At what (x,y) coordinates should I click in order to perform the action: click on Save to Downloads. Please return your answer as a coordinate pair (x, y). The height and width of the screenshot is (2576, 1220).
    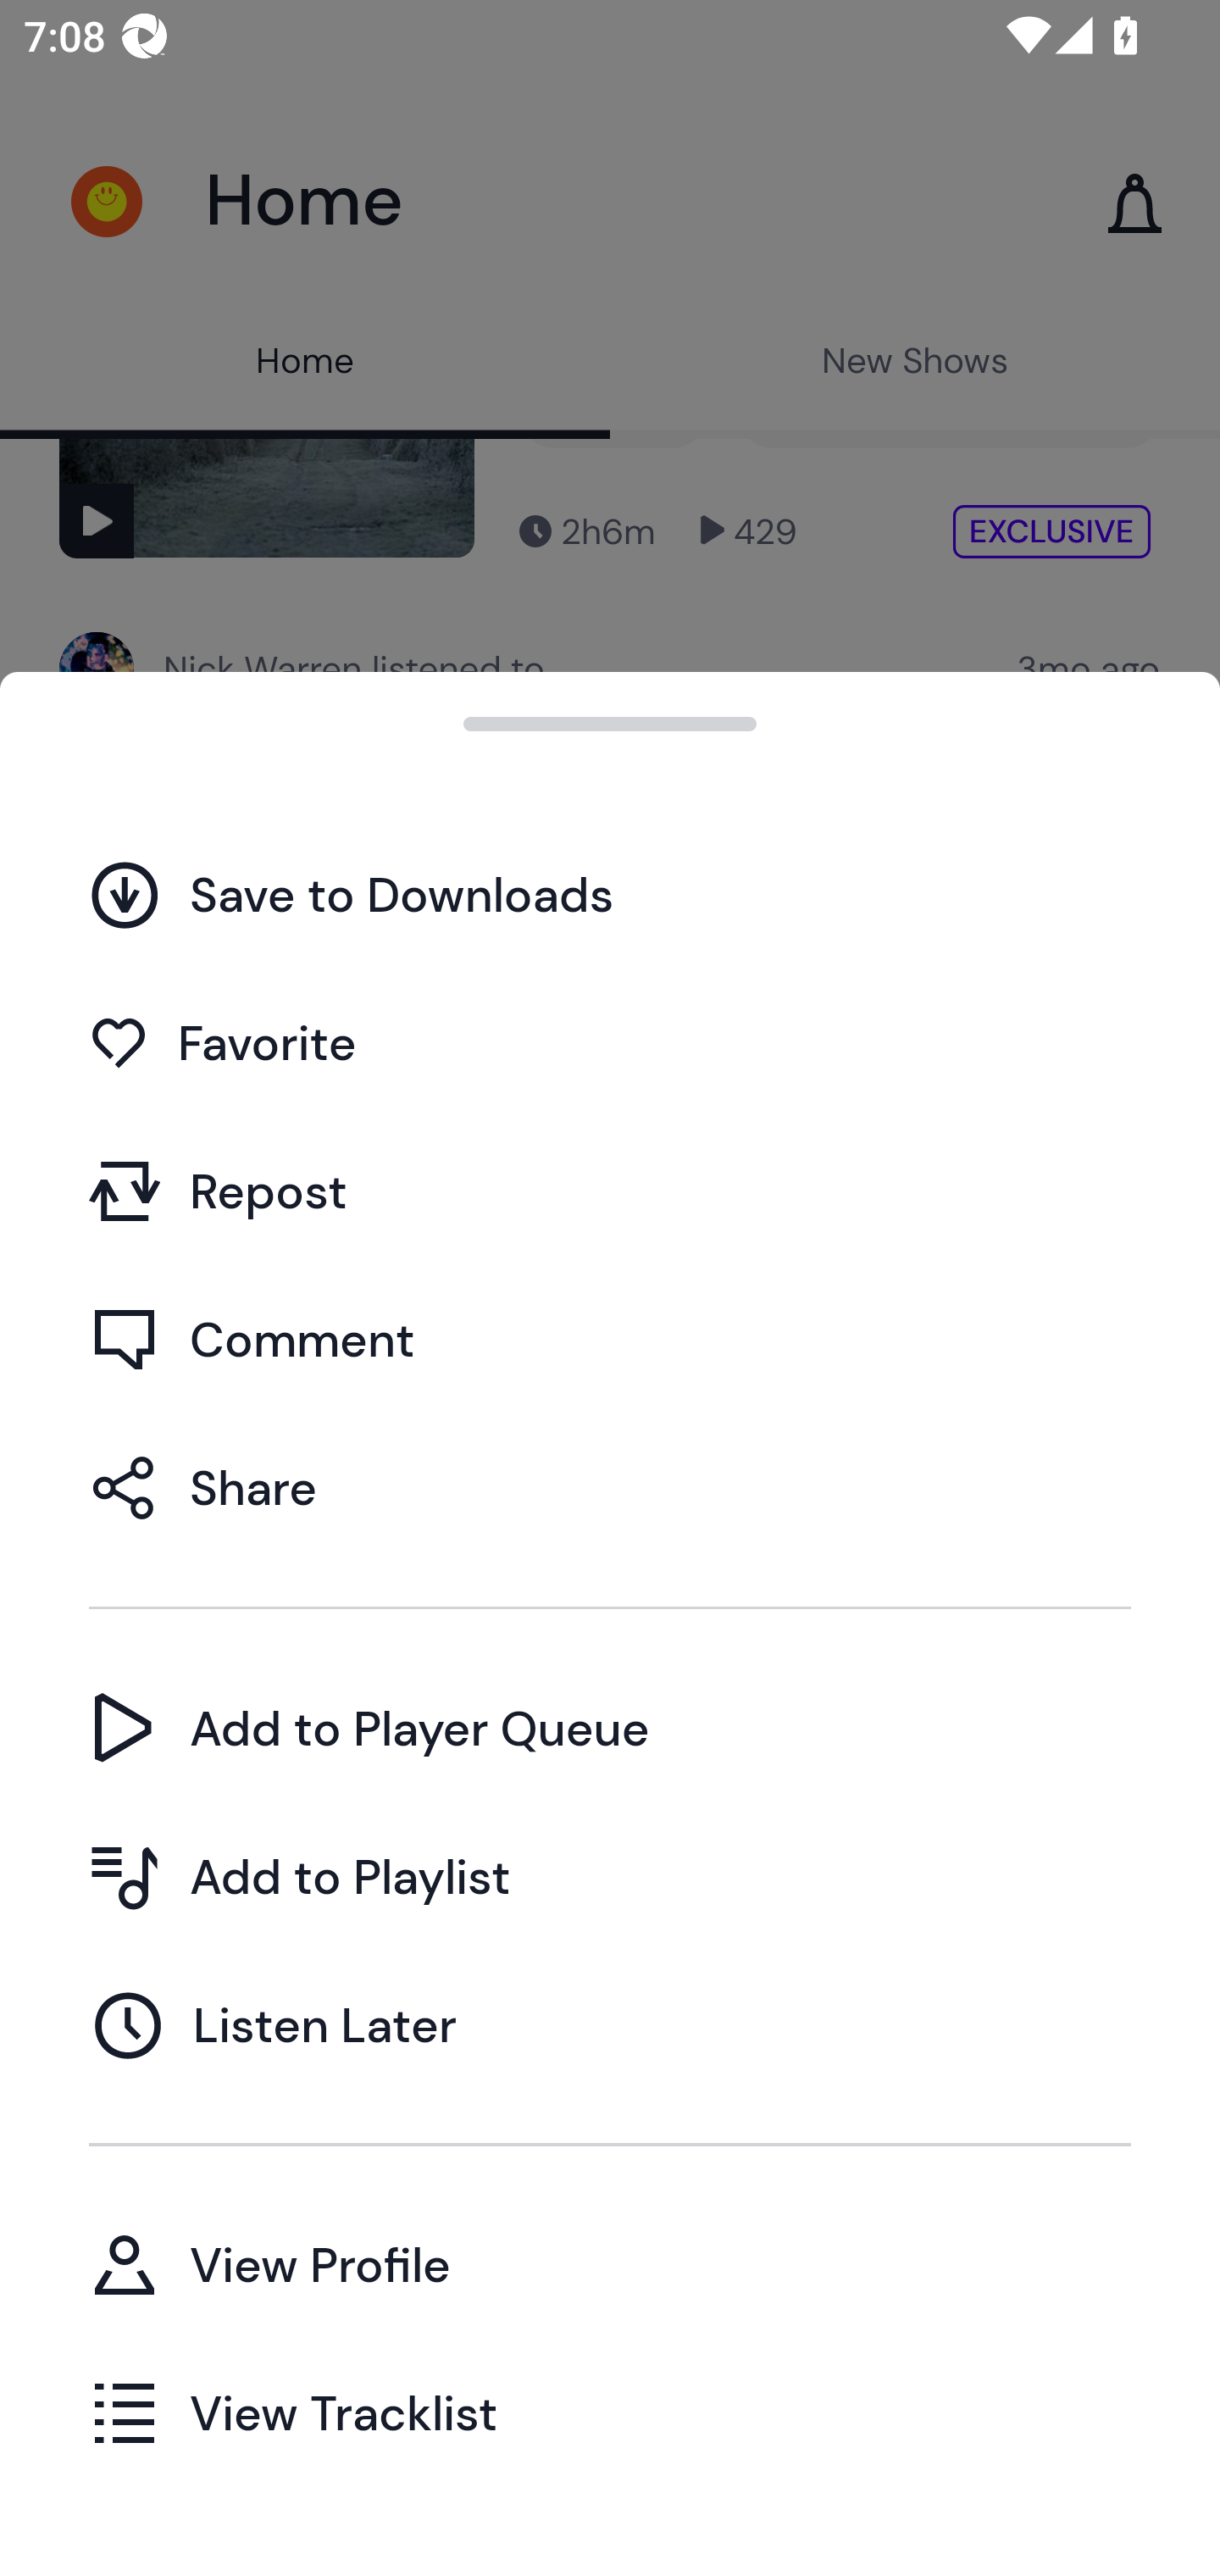
    Looking at the image, I should click on (610, 893).